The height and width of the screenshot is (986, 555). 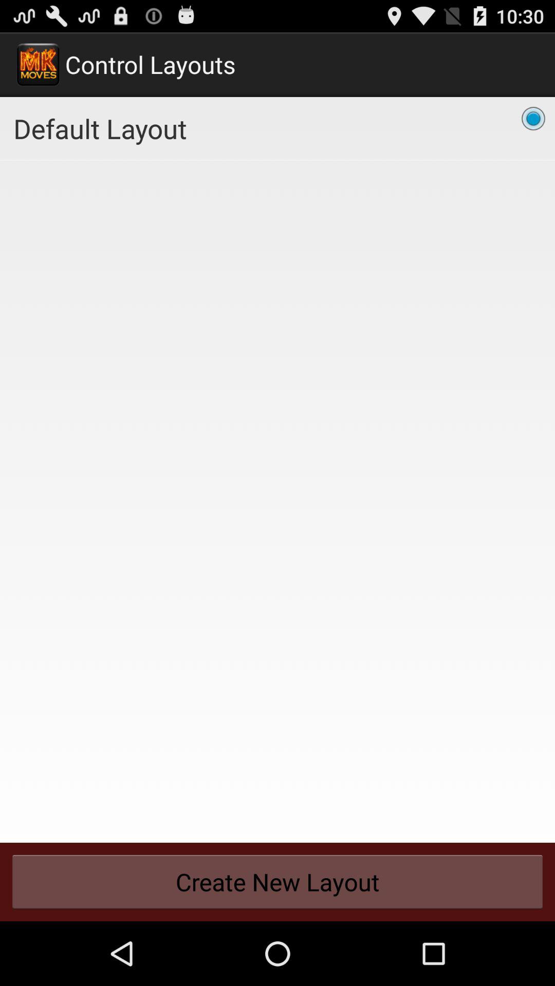 What do you see at coordinates (533, 119) in the screenshot?
I see `choose item at the top right corner` at bounding box center [533, 119].